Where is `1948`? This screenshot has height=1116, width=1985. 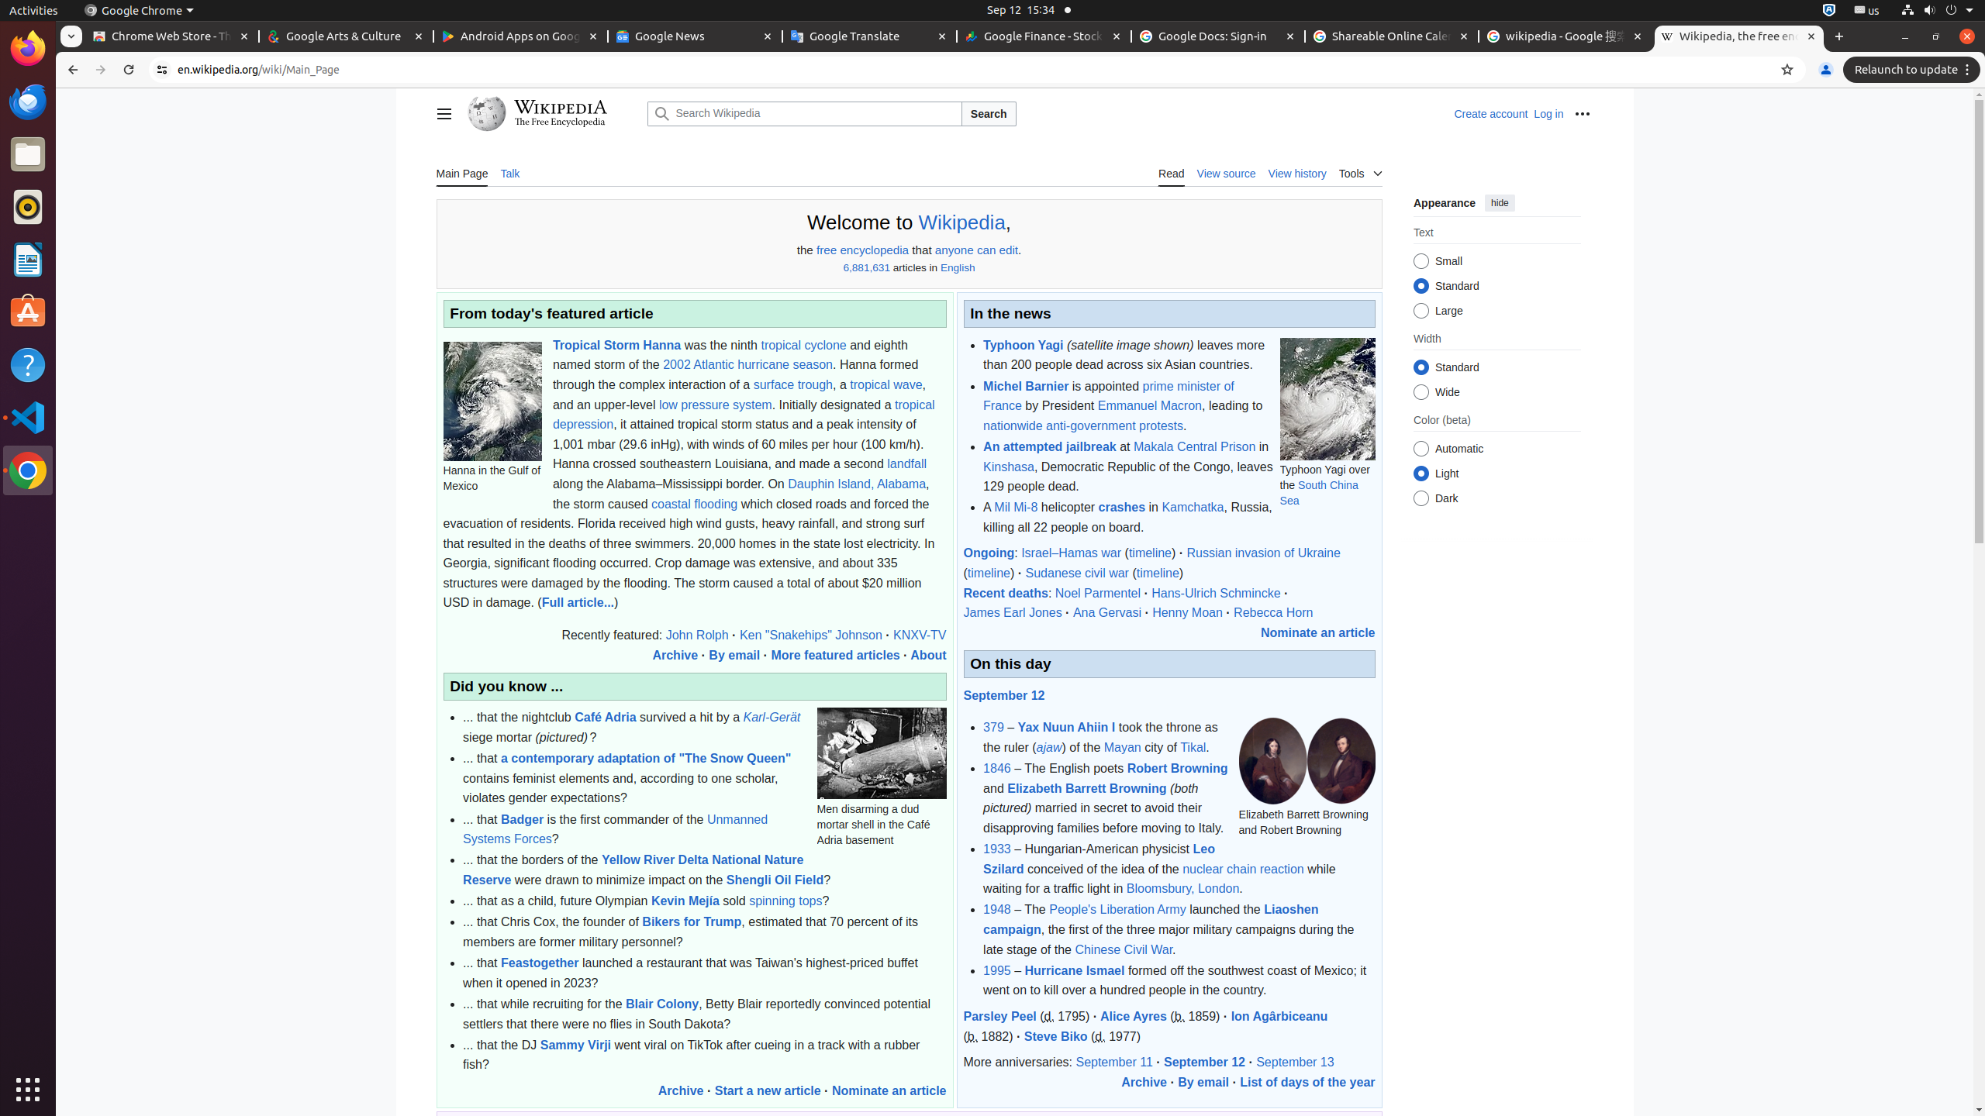 1948 is located at coordinates (997, 910).